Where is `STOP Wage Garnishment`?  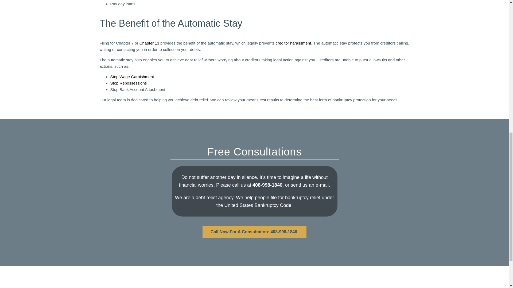 STOP Wage Garnishment is located at coordinates (132, 76).